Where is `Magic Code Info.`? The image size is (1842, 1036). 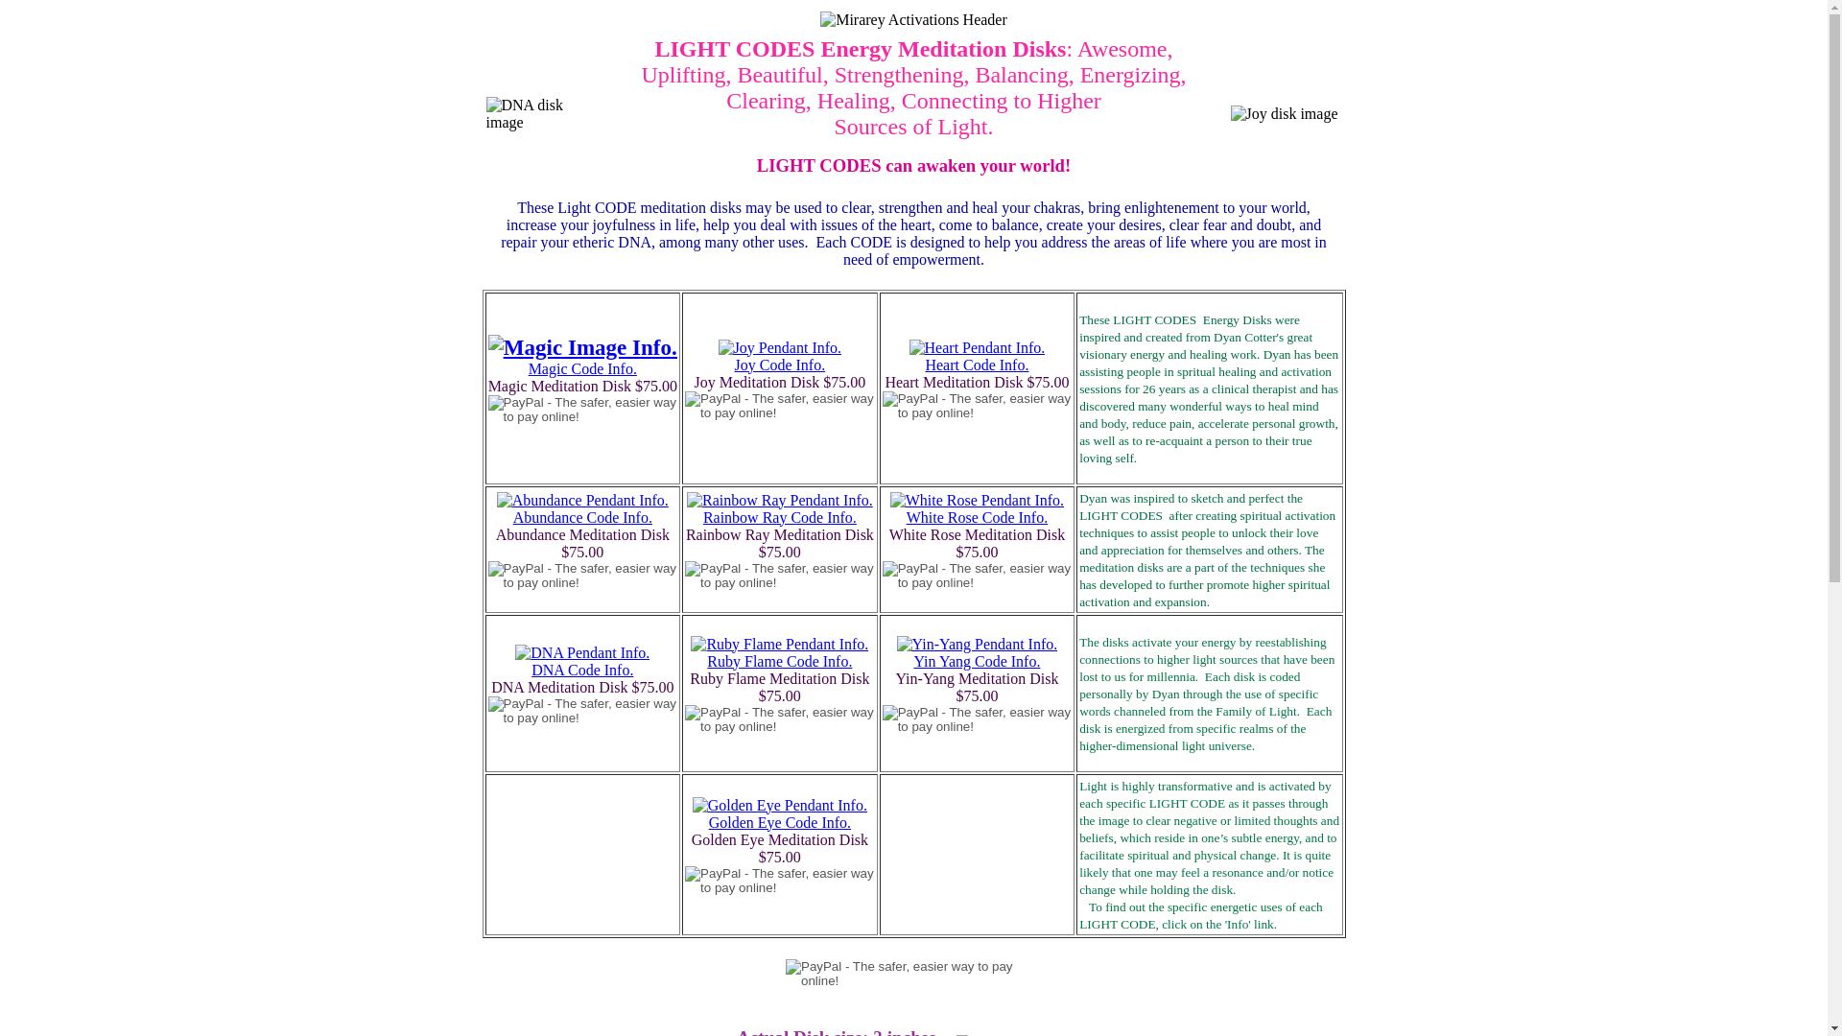
Magic Code Info. is located at coordinates (583, 368).